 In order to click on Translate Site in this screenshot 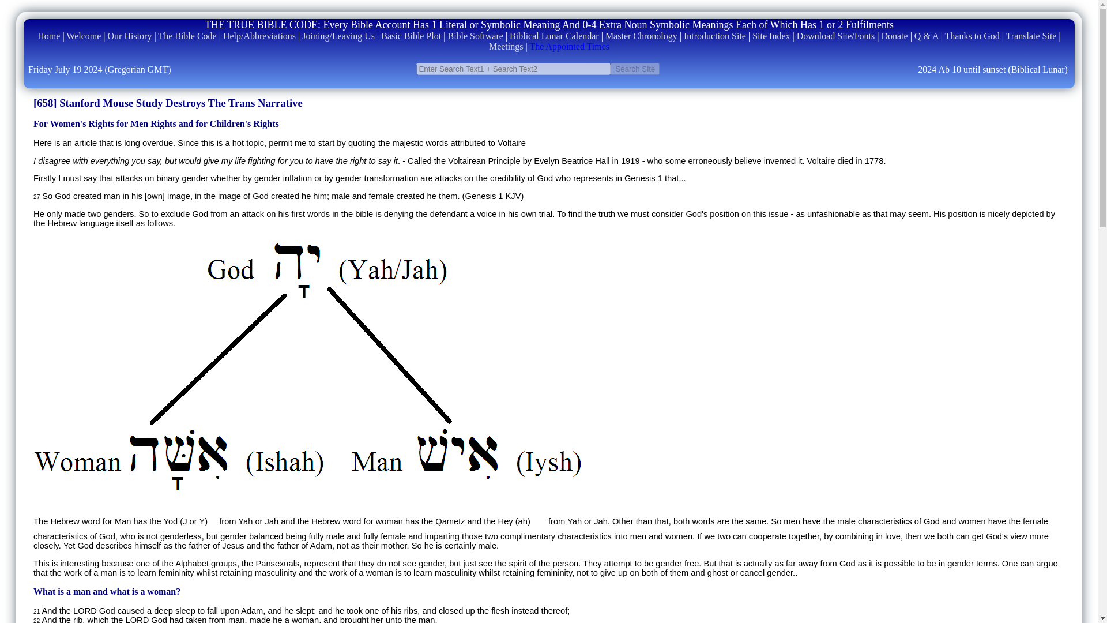, I will do `click(1031, 36)`.